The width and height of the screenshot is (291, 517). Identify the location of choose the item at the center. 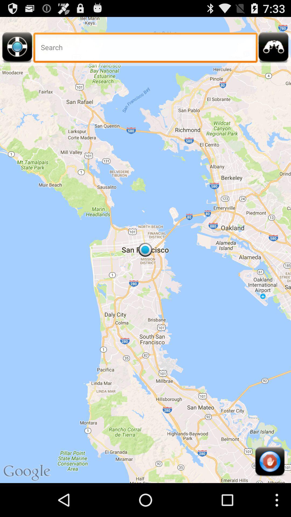
(145, 250).